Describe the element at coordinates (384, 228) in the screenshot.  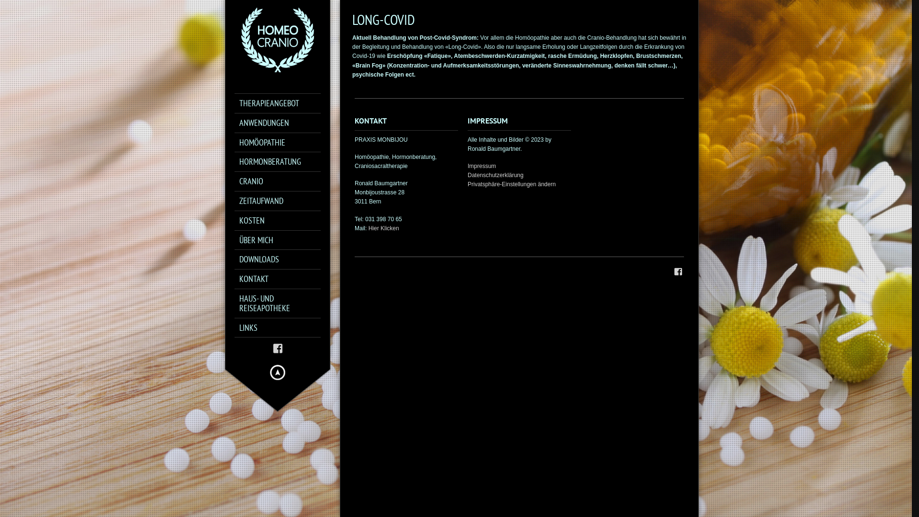
I see `Hier Klicken` at that location.